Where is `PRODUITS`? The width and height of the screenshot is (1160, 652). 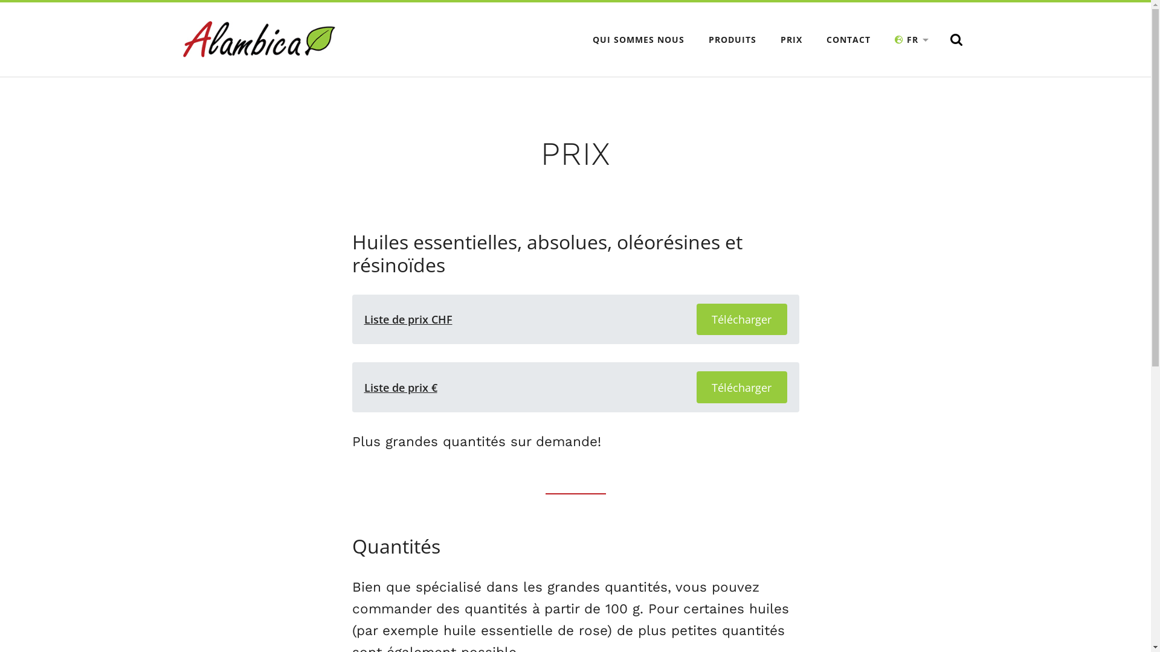
PRODUITS is located at coordinates (732, 40).